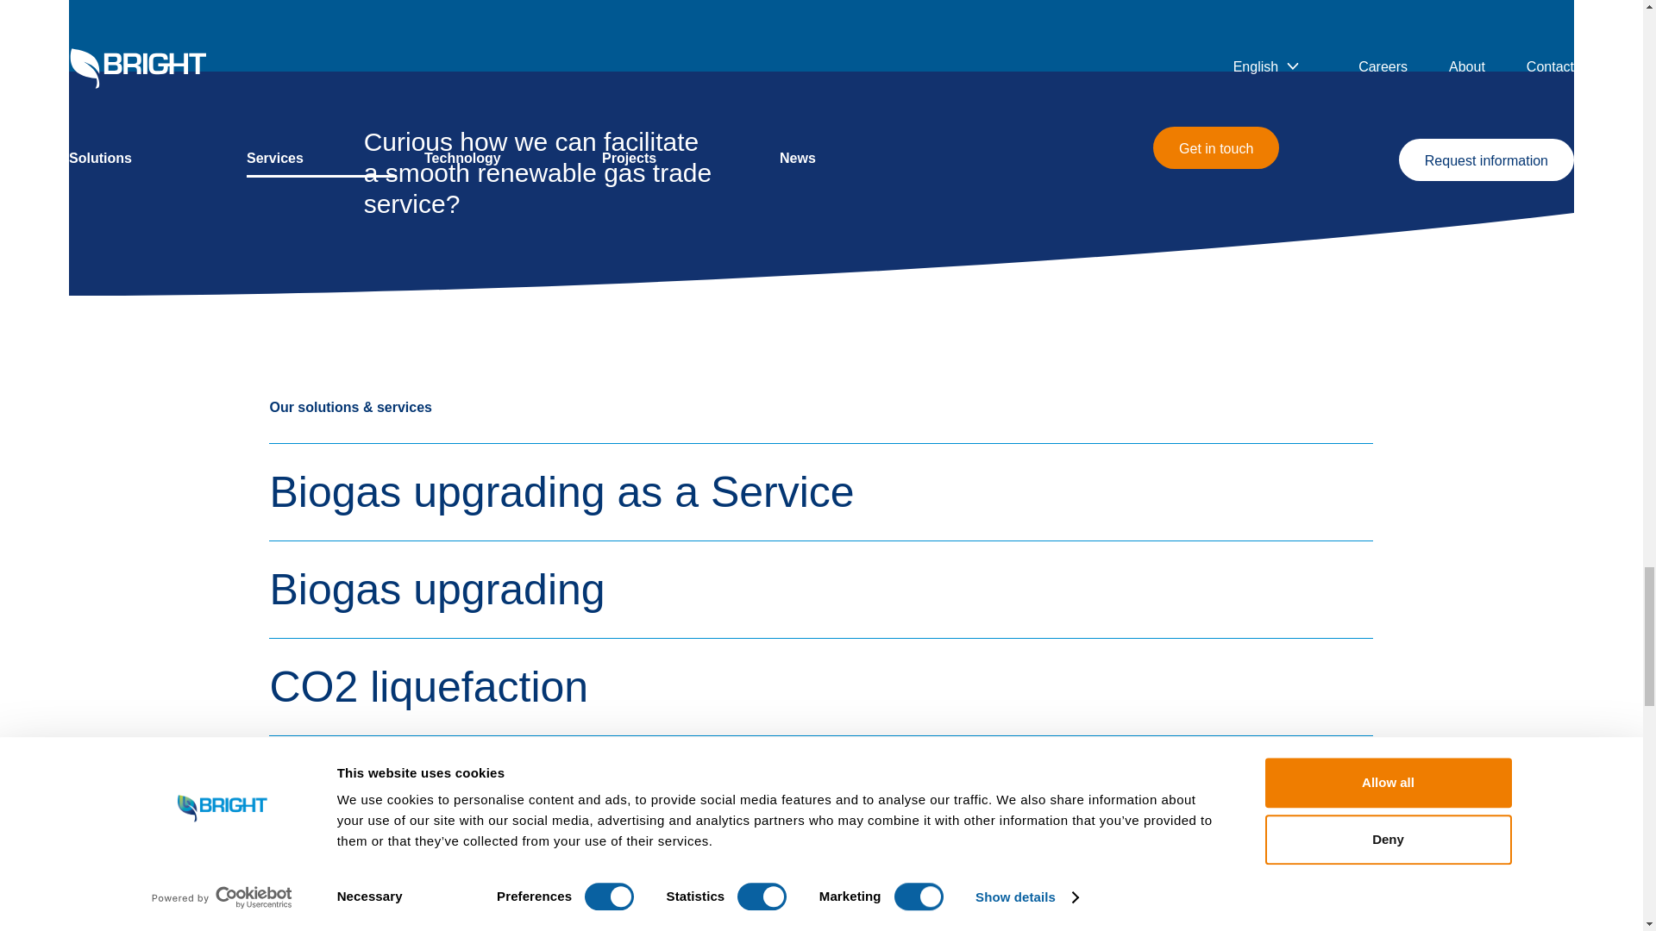 Image resolution: width=1656 pixels, height=931 pixels. What do you see at coordinates (820, 881) in the screenshot?
I see `Carbon capture` at bounding box center [820, 881].